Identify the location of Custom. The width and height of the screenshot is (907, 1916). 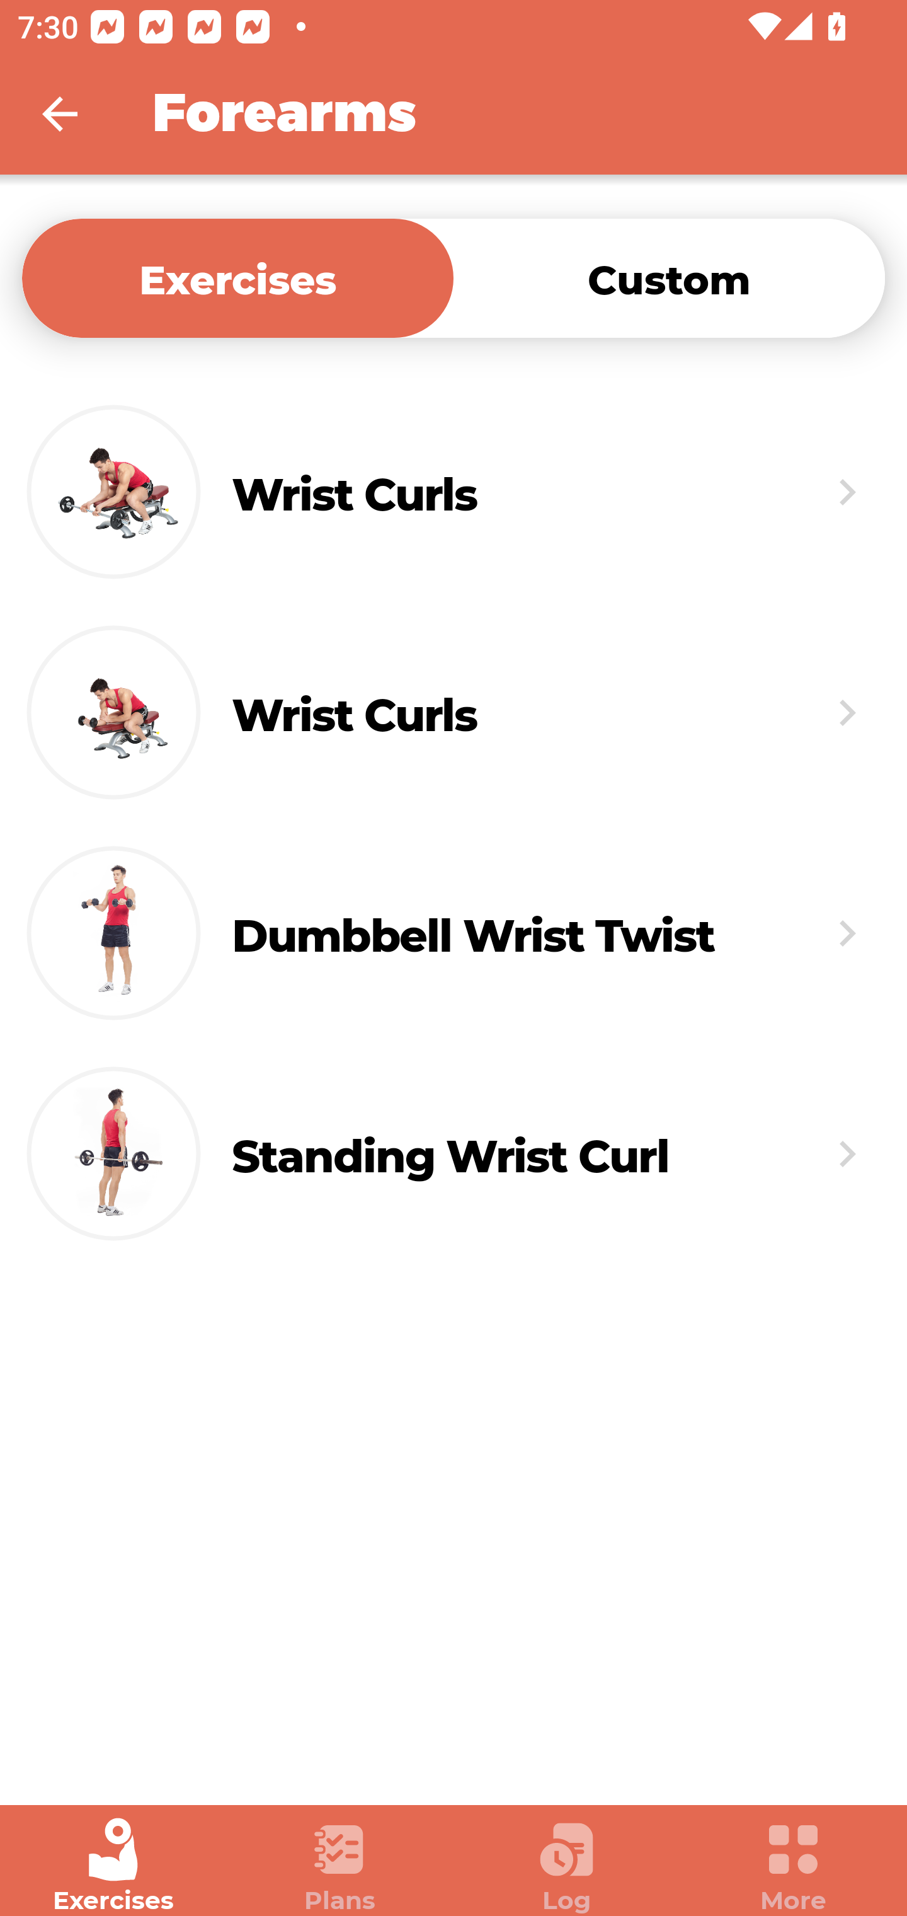
(669, 277).